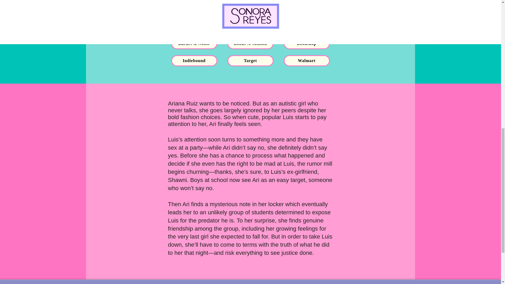  Describe the element at coordinates (250, 43) in the screenshot. I see `Books-A-Million` at that location.